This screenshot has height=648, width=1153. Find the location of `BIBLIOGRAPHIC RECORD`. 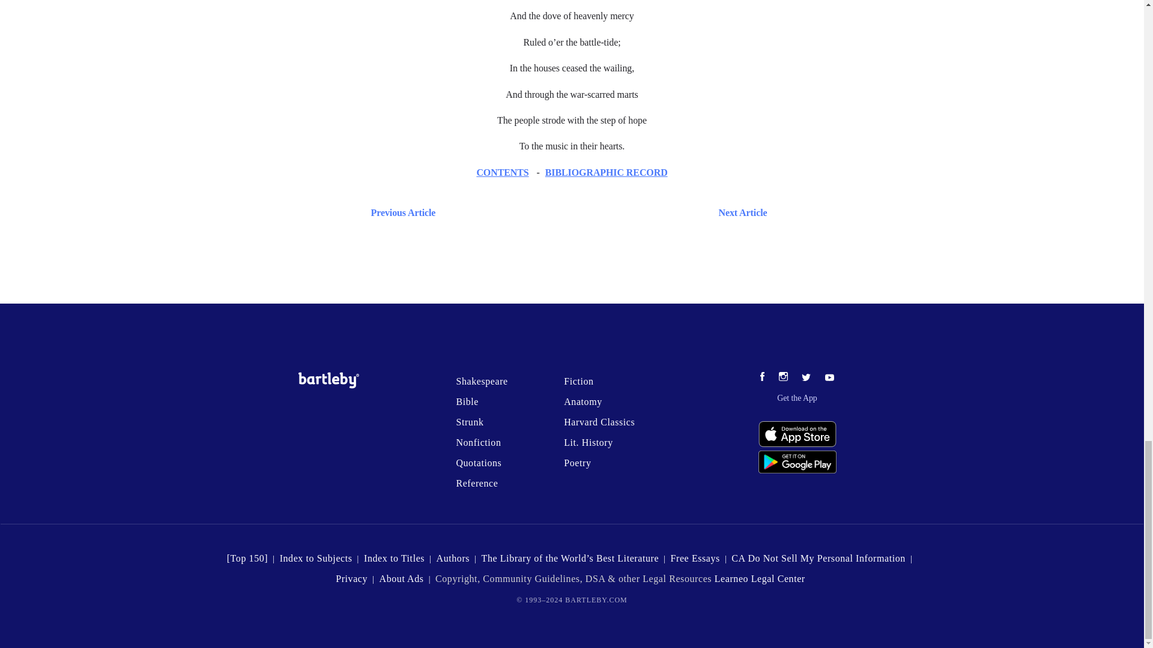

BIBLIOGRAPHIC RECORD is located at coordinates (607, 172).